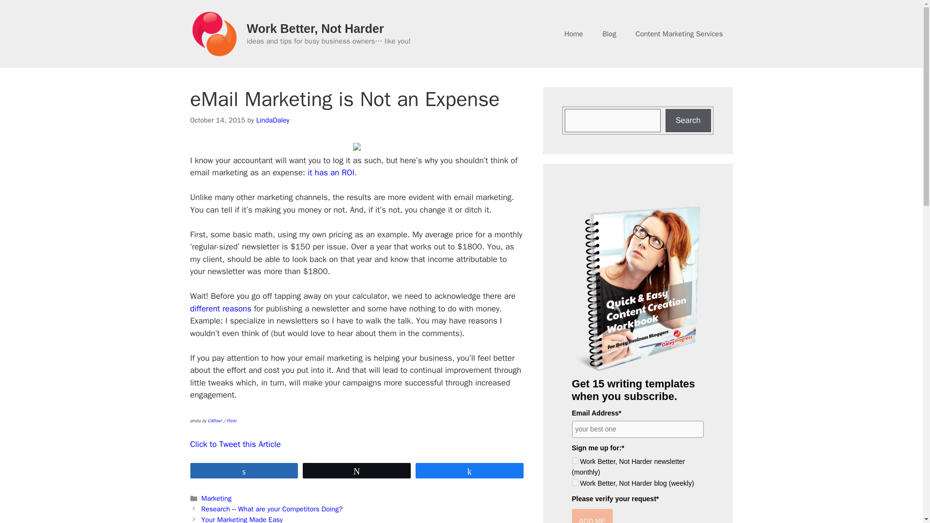  I want to click on 2, so click(574, 482).